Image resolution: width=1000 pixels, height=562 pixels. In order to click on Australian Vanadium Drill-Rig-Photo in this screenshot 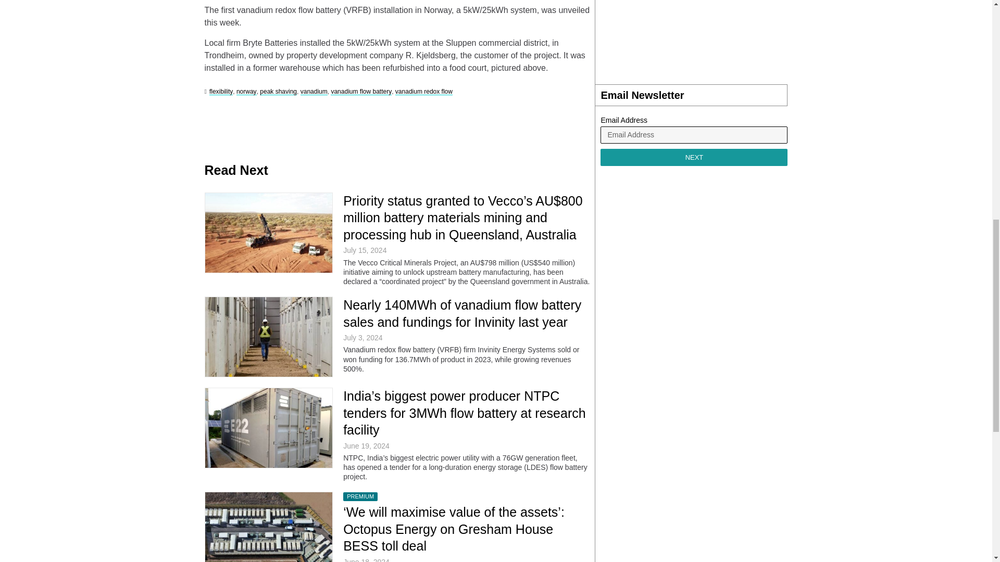, I will do `click(268, 233)`.